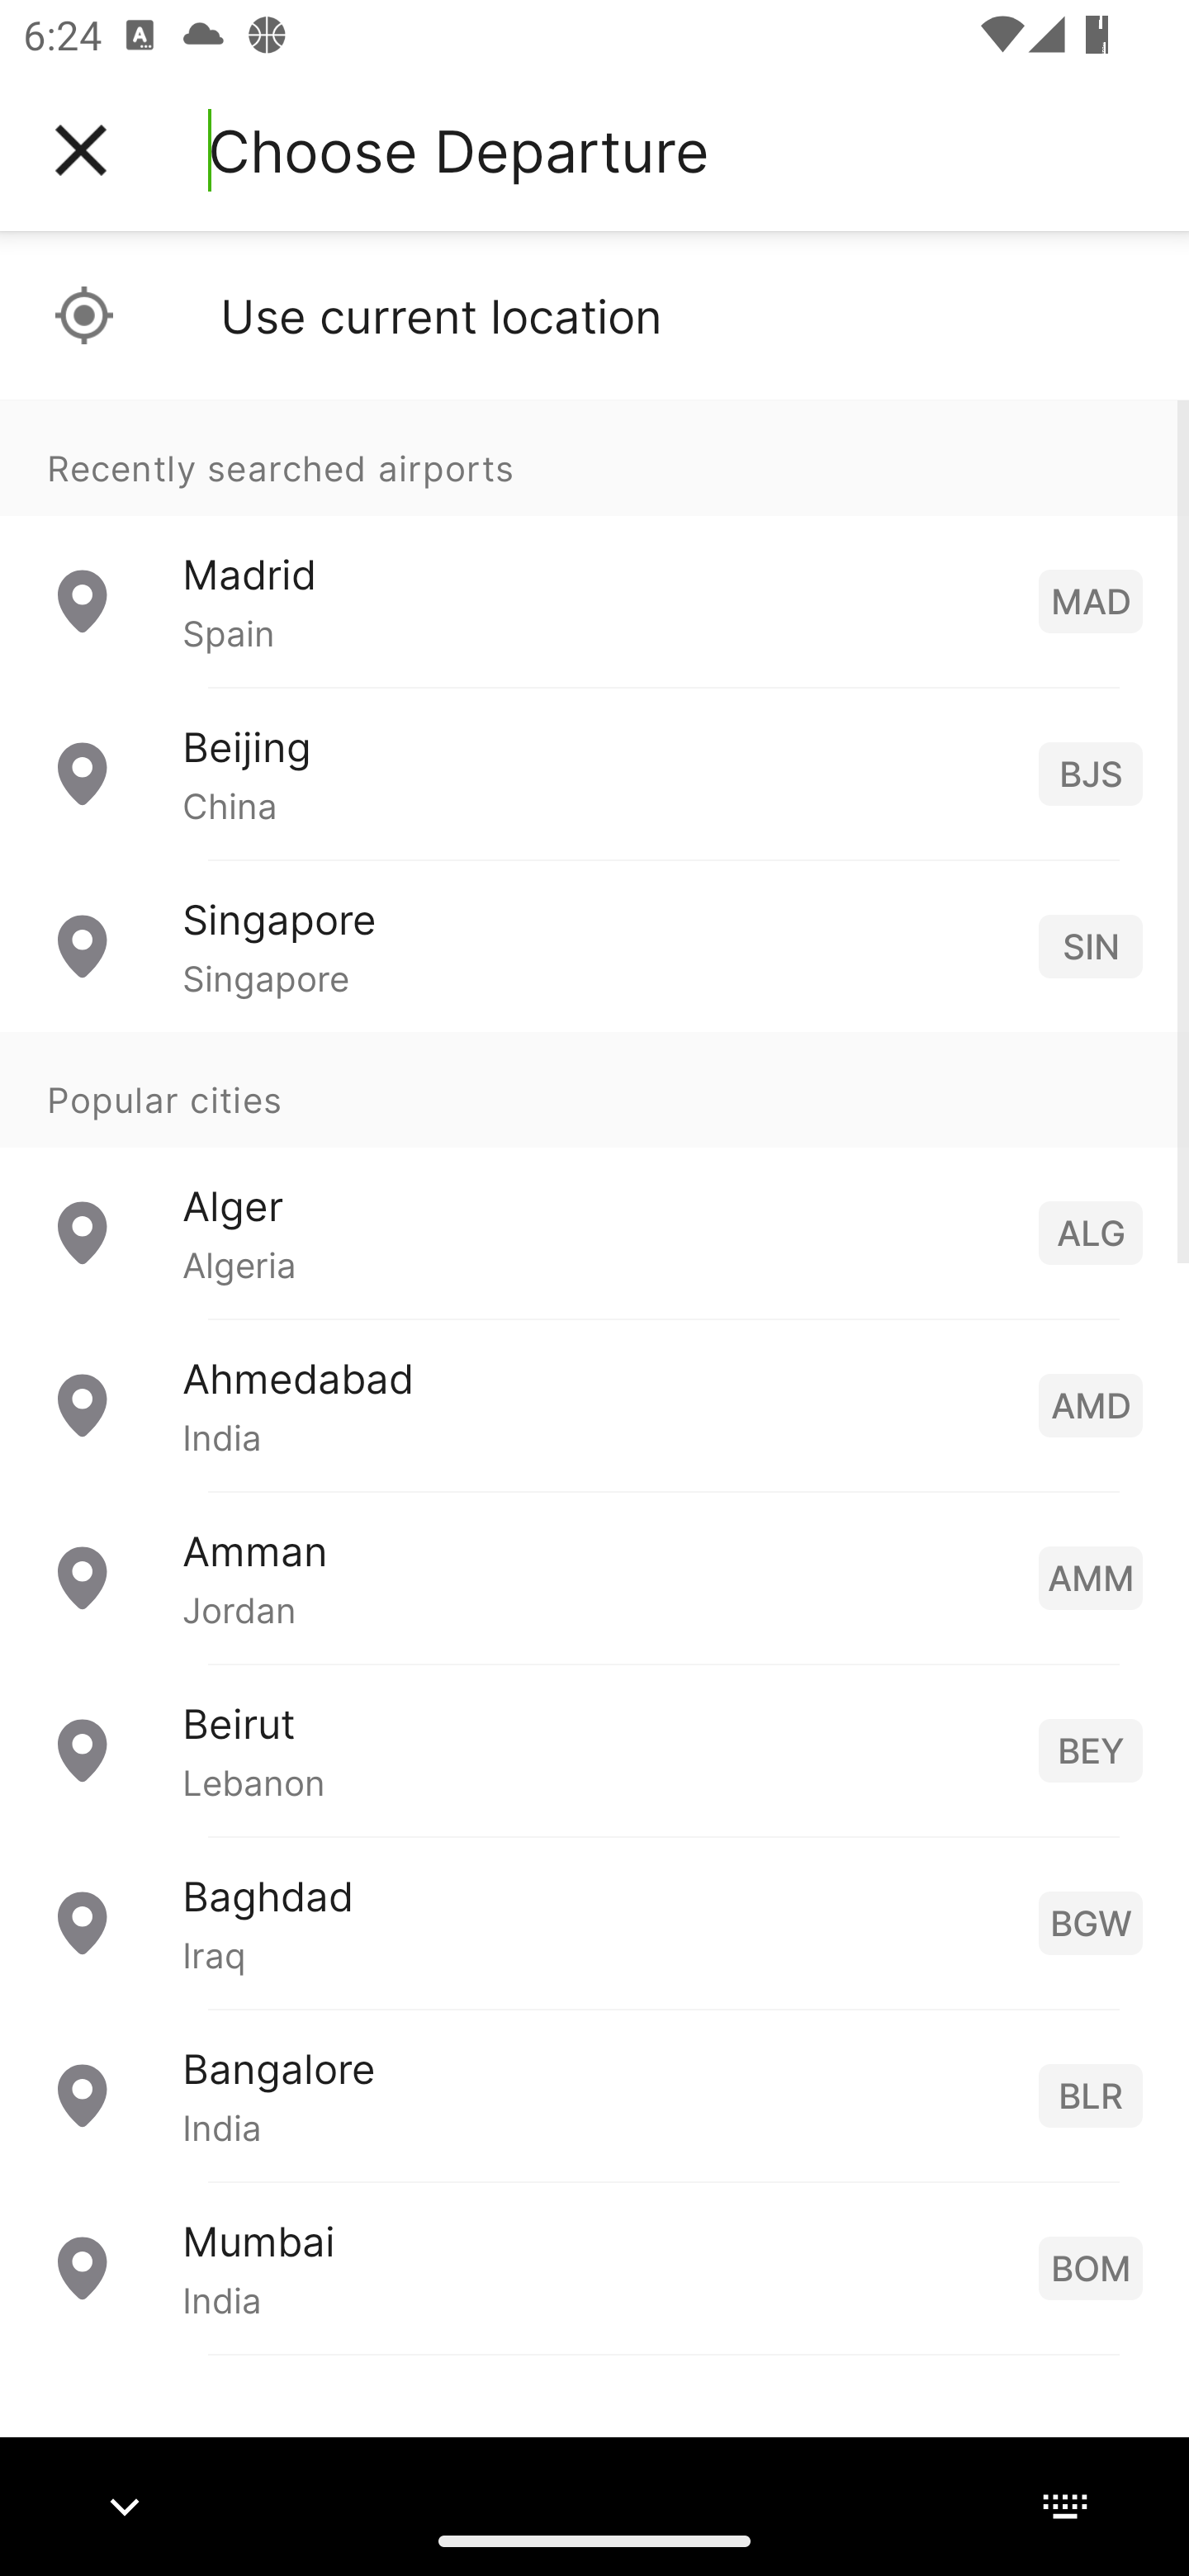 The width and height of the screenshot is (1189, 2576). I want to click on Recently searched airports, so click(594, 457).